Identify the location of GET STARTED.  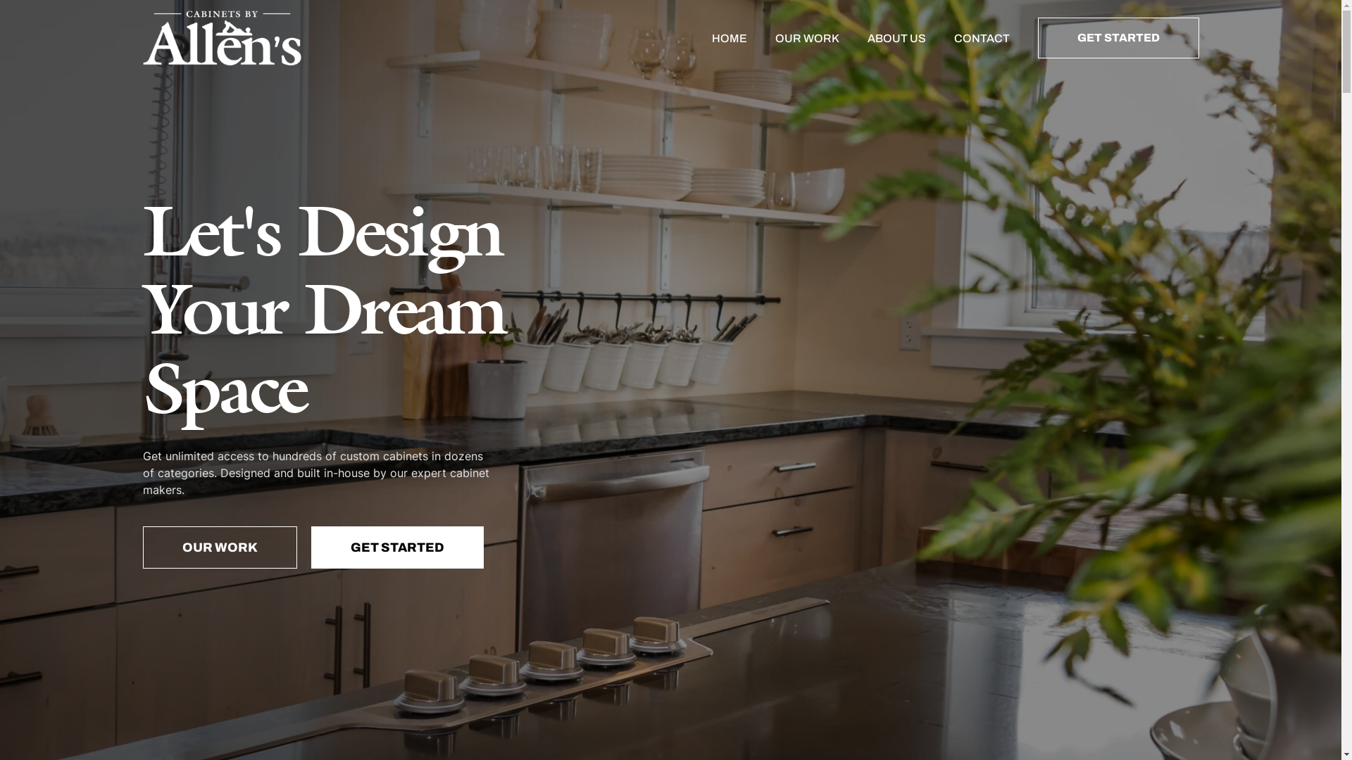
(1118, 38).